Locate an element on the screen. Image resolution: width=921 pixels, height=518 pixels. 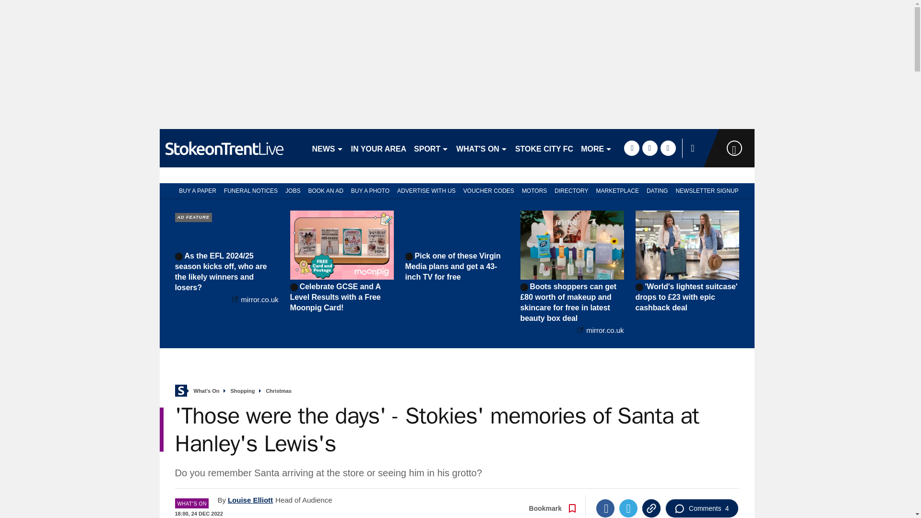
IN YOUR AREA is located at coordinates (379, 148).